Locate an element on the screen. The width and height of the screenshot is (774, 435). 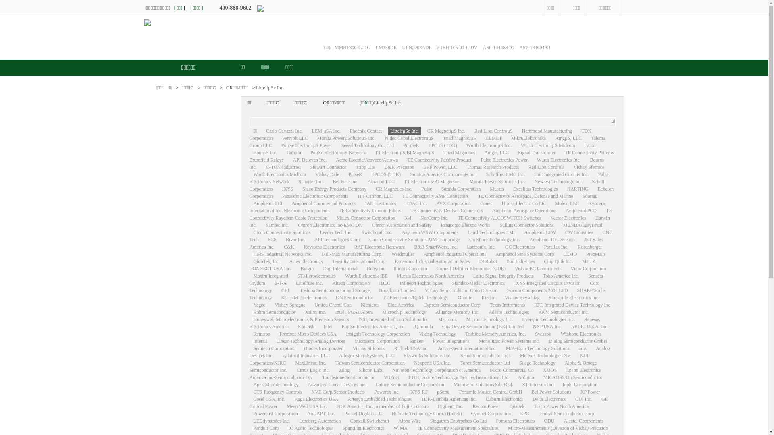
TE Connectivity Deutsch Connectors is located at coordinates (447, 211).